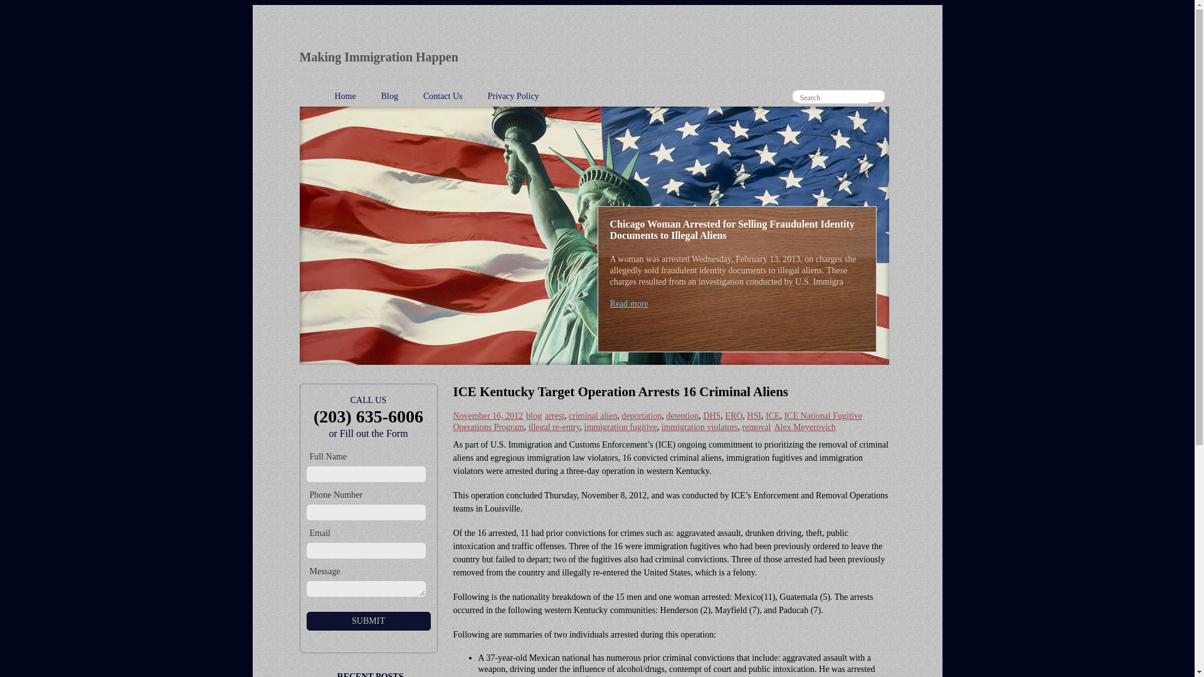 Image resolution: width=1204 pixels, height=677 pixels. I want to click on Read more, so click(628, 303).